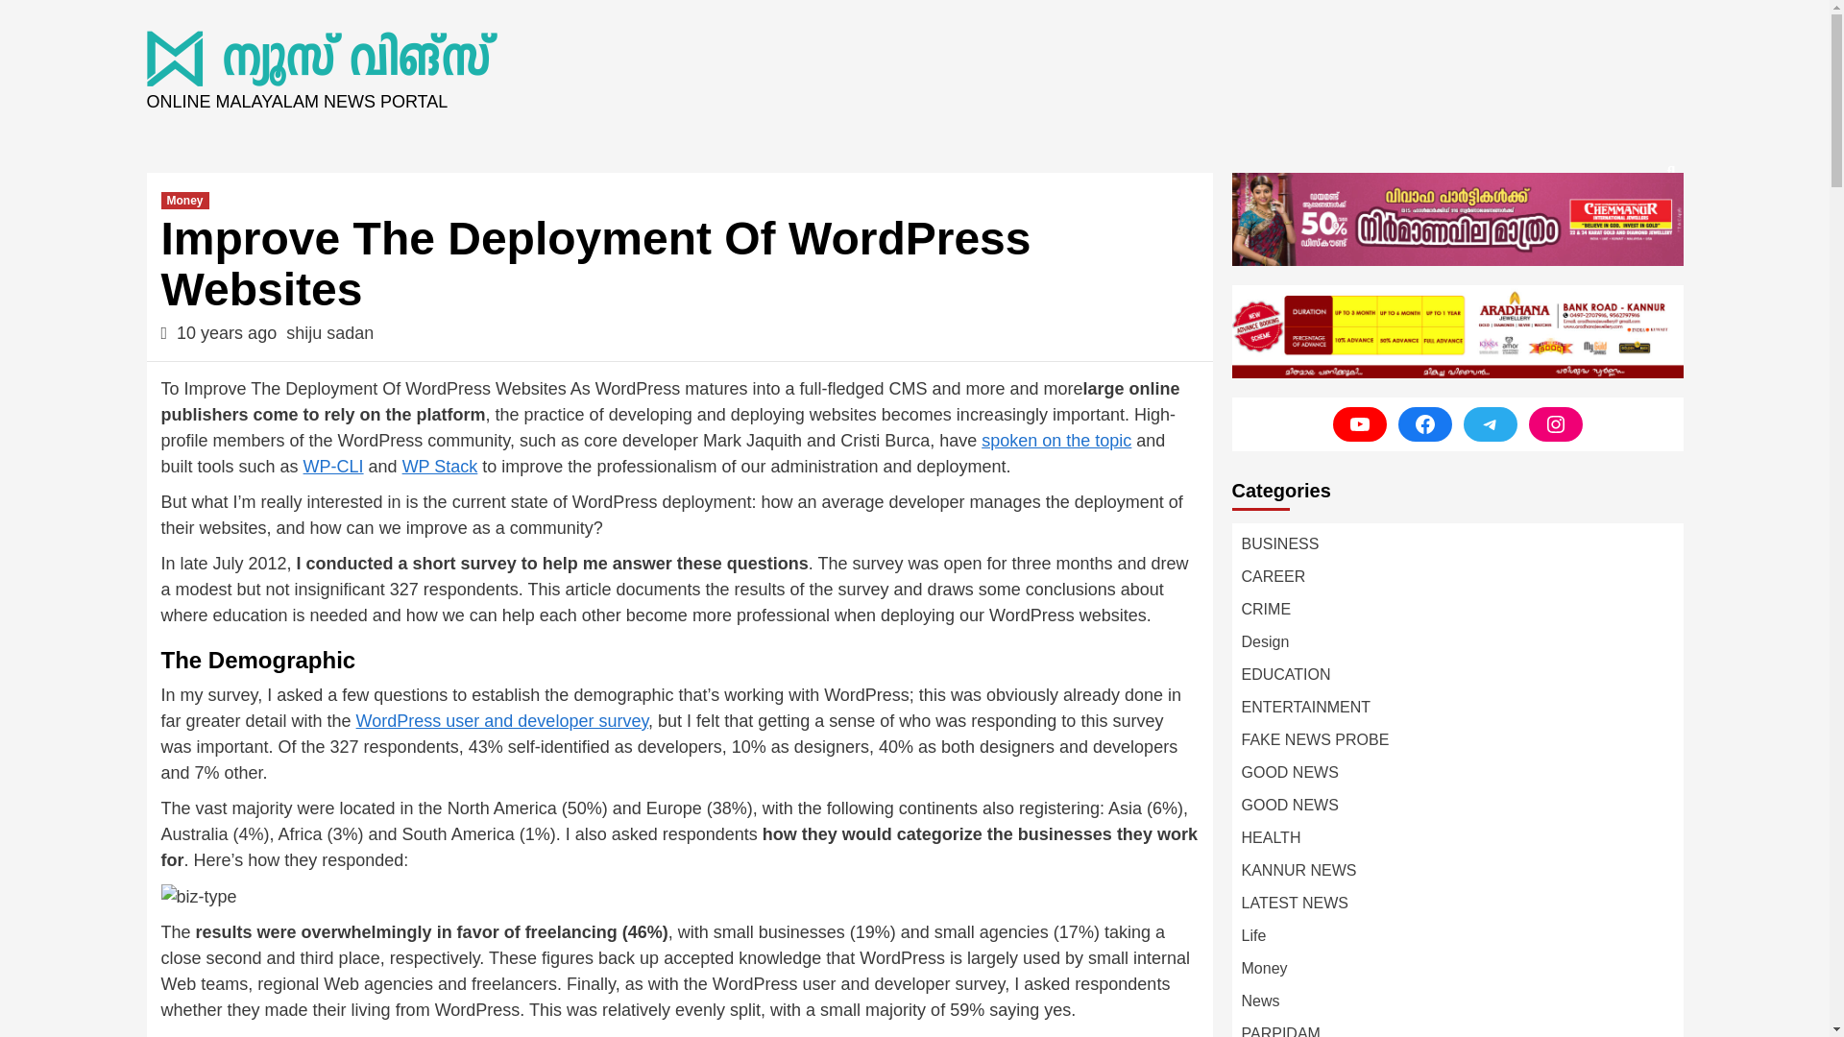  I want to click on shiju sadan, so click(329, 332).